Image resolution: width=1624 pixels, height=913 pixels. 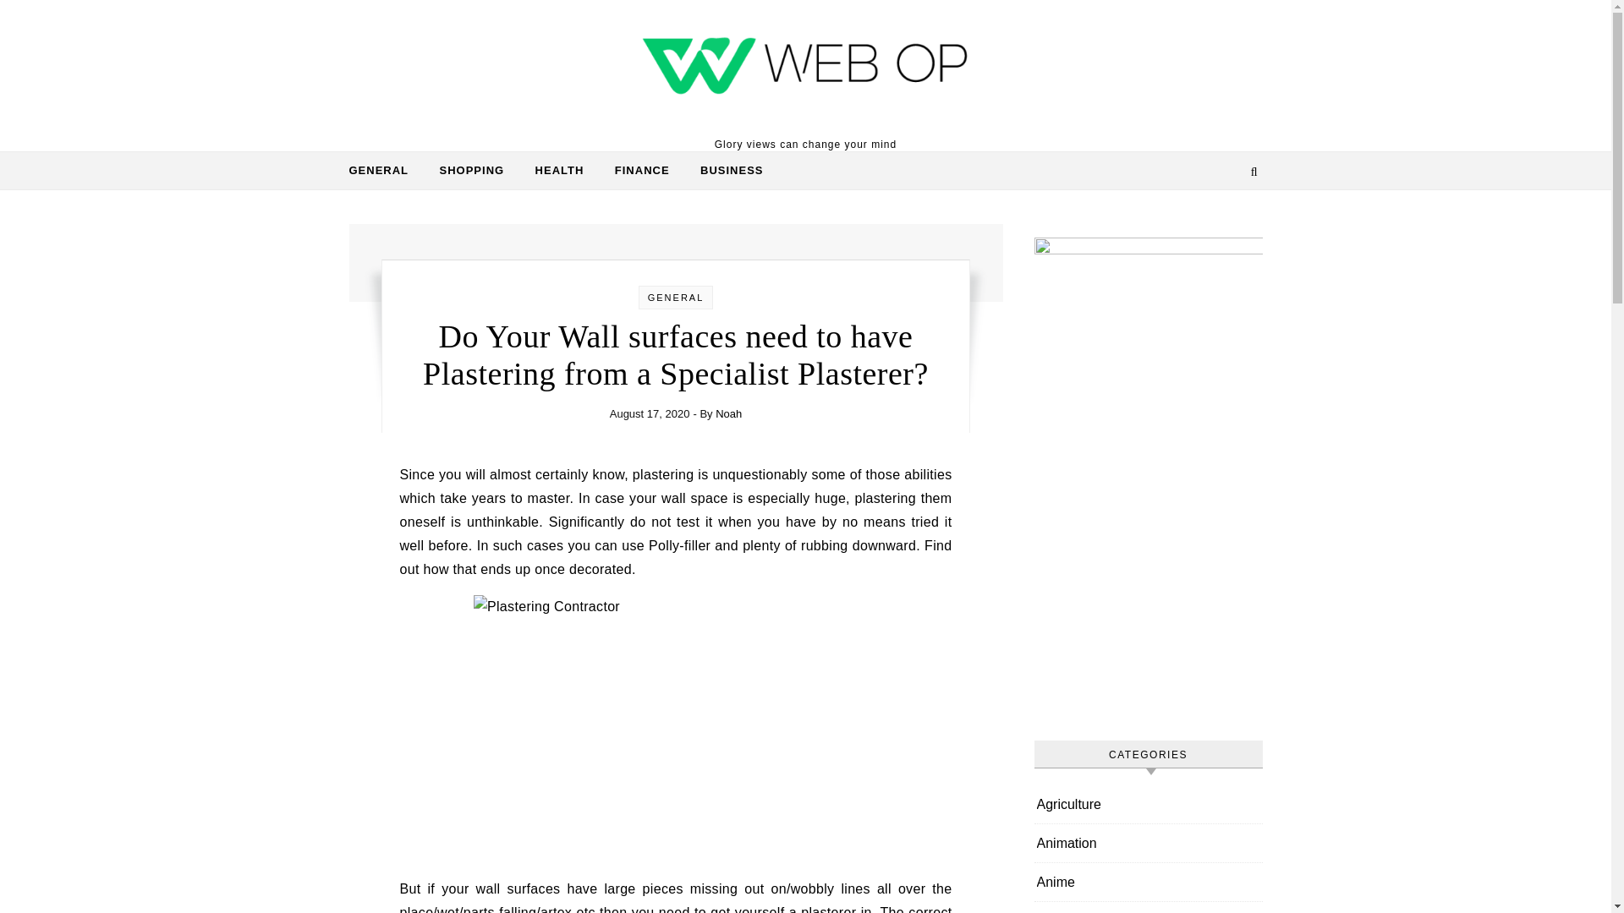 What do you see at coordinates (1069, 908) in the screenshot?
I see `Application` at bounding box center [1069, 908].